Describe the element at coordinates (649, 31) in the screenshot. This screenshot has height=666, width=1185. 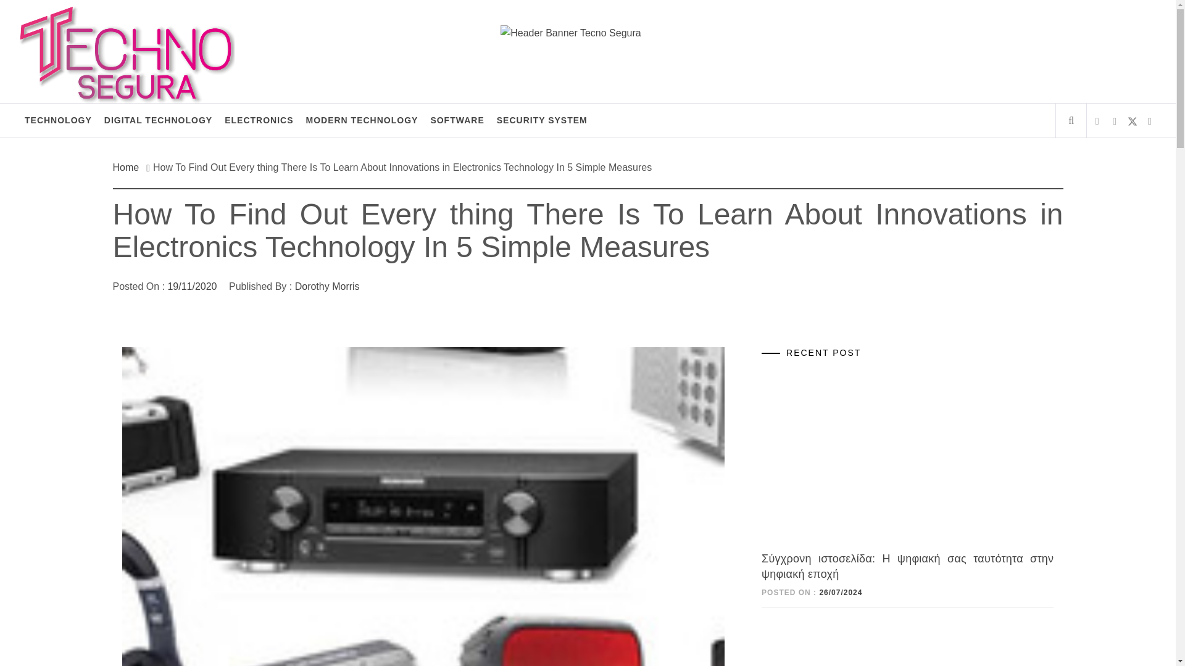
I see `Search` at that location.